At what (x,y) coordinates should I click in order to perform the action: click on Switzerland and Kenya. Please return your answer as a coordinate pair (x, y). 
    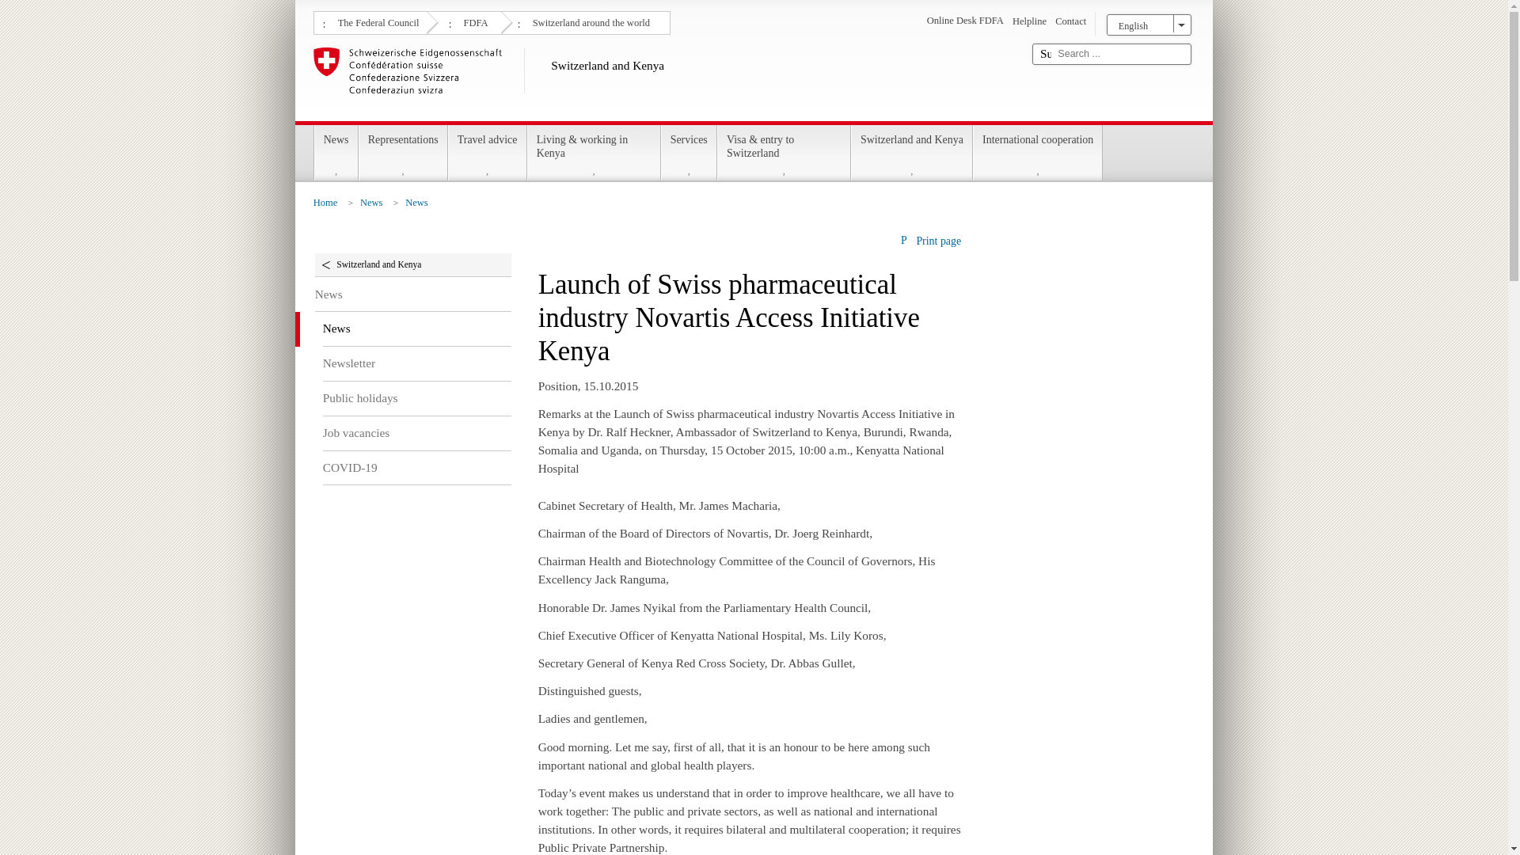
    Looking at the image, I should click on (667, 81).